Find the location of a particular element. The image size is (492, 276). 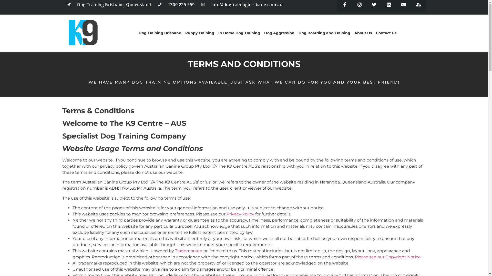

Dog Boarding and Training is located at coordinates (324, 33).